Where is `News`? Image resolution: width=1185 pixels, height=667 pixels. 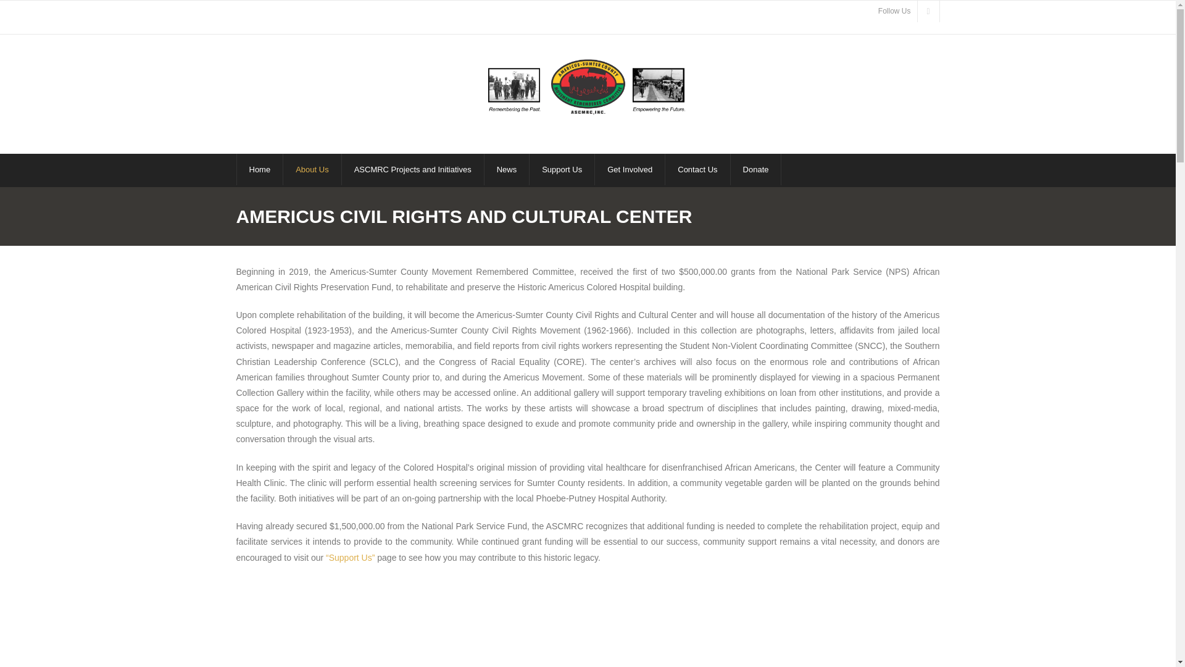
News is located at coordinates (506, 169).